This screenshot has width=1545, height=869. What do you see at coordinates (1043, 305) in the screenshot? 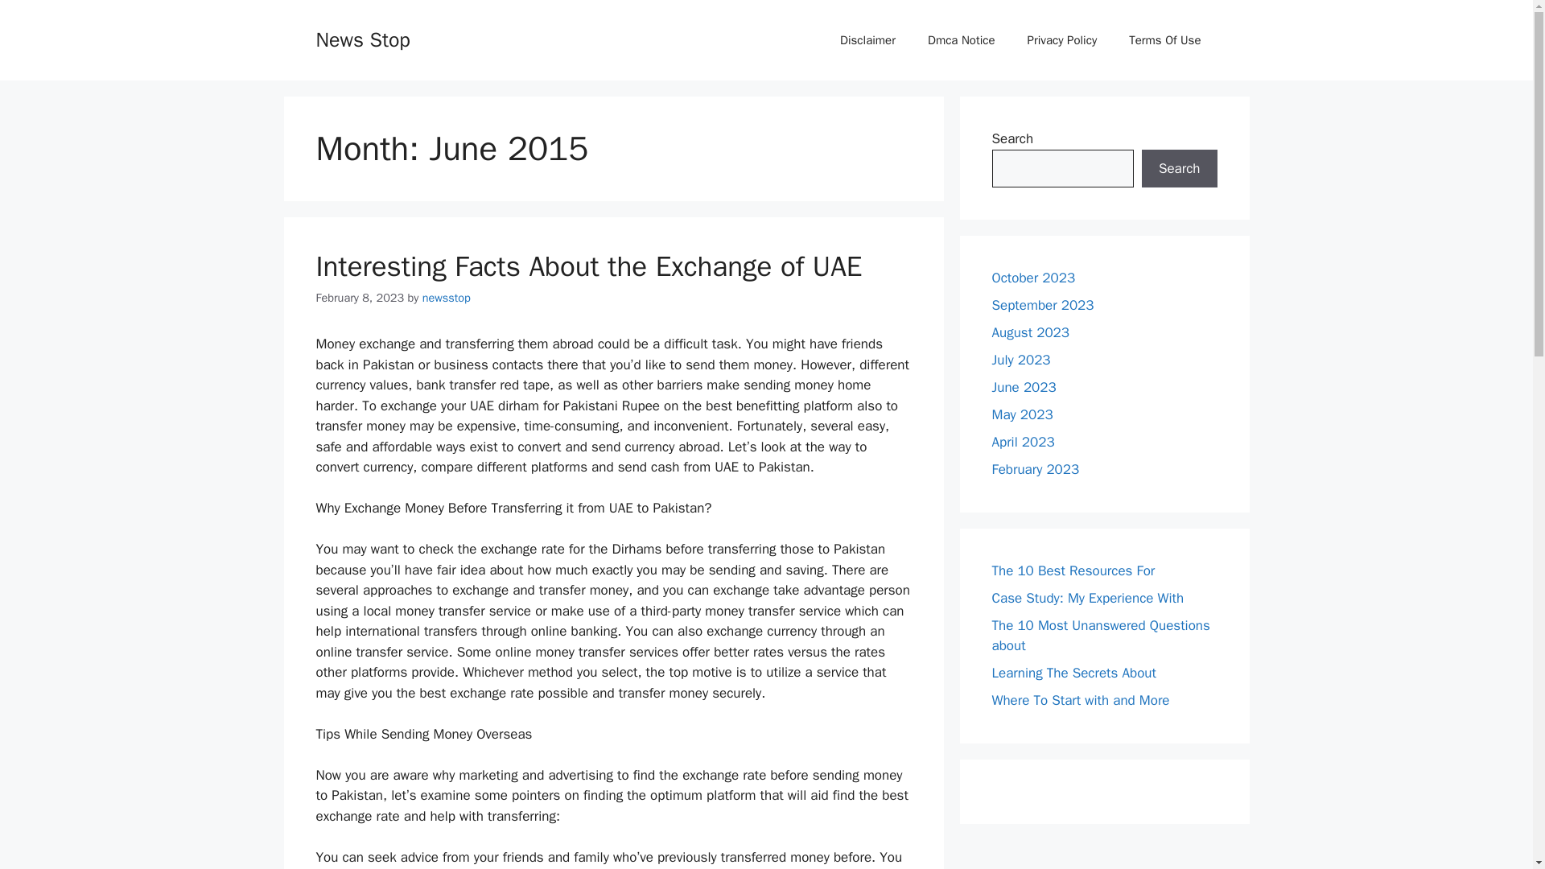
I see `September 2023` at bounding box center [1043, 305].